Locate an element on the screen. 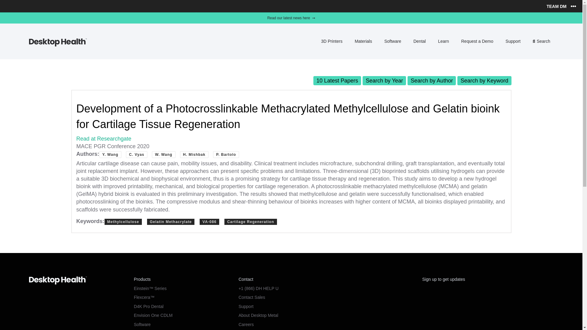  Dental is located at coordinates (419, 41).